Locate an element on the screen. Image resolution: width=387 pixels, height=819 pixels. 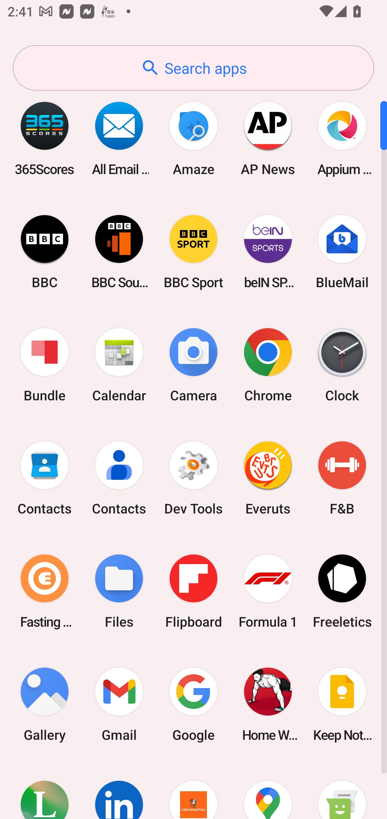
Home Workout is located at coordinates (268, 704).